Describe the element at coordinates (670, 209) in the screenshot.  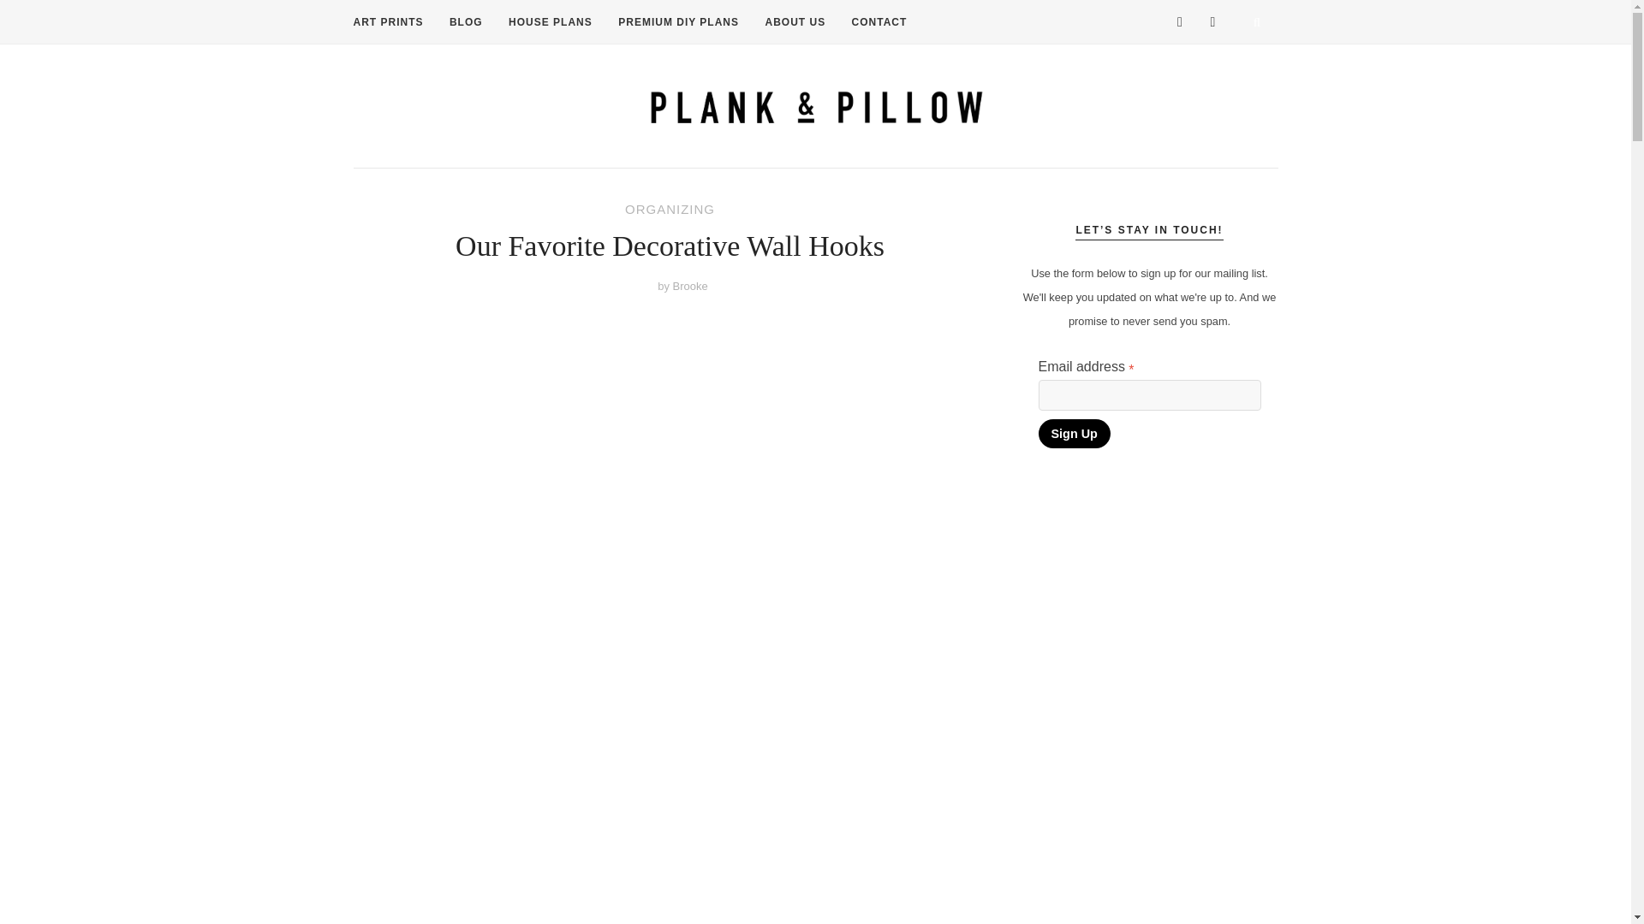
I see `ORGANIZING` at that location.